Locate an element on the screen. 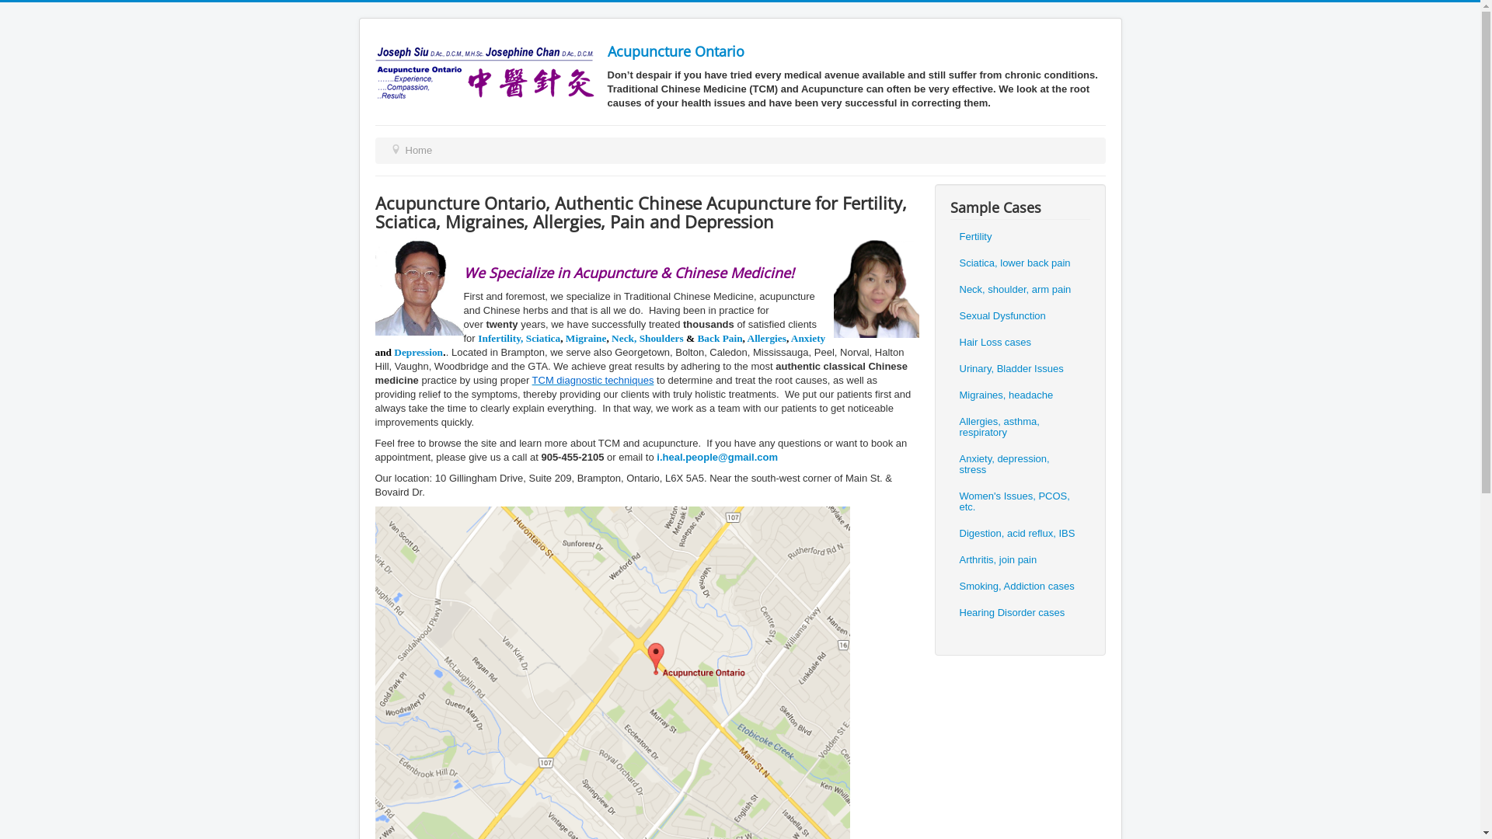 The width and height of the screenshot is (1492, 839). Anxiety is located at coordinates (808, 339).